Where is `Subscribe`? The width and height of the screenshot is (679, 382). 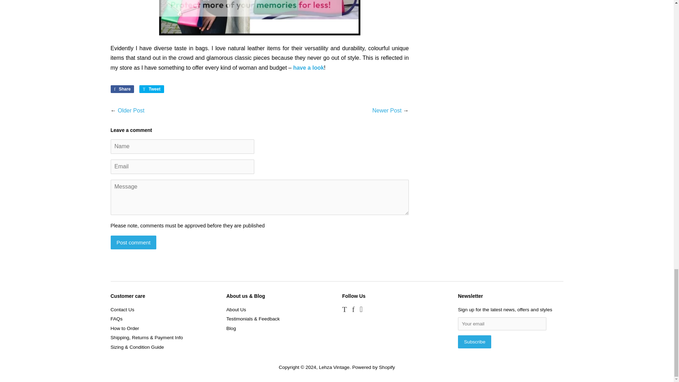
Subscribe is located at coordinates (474, 342).